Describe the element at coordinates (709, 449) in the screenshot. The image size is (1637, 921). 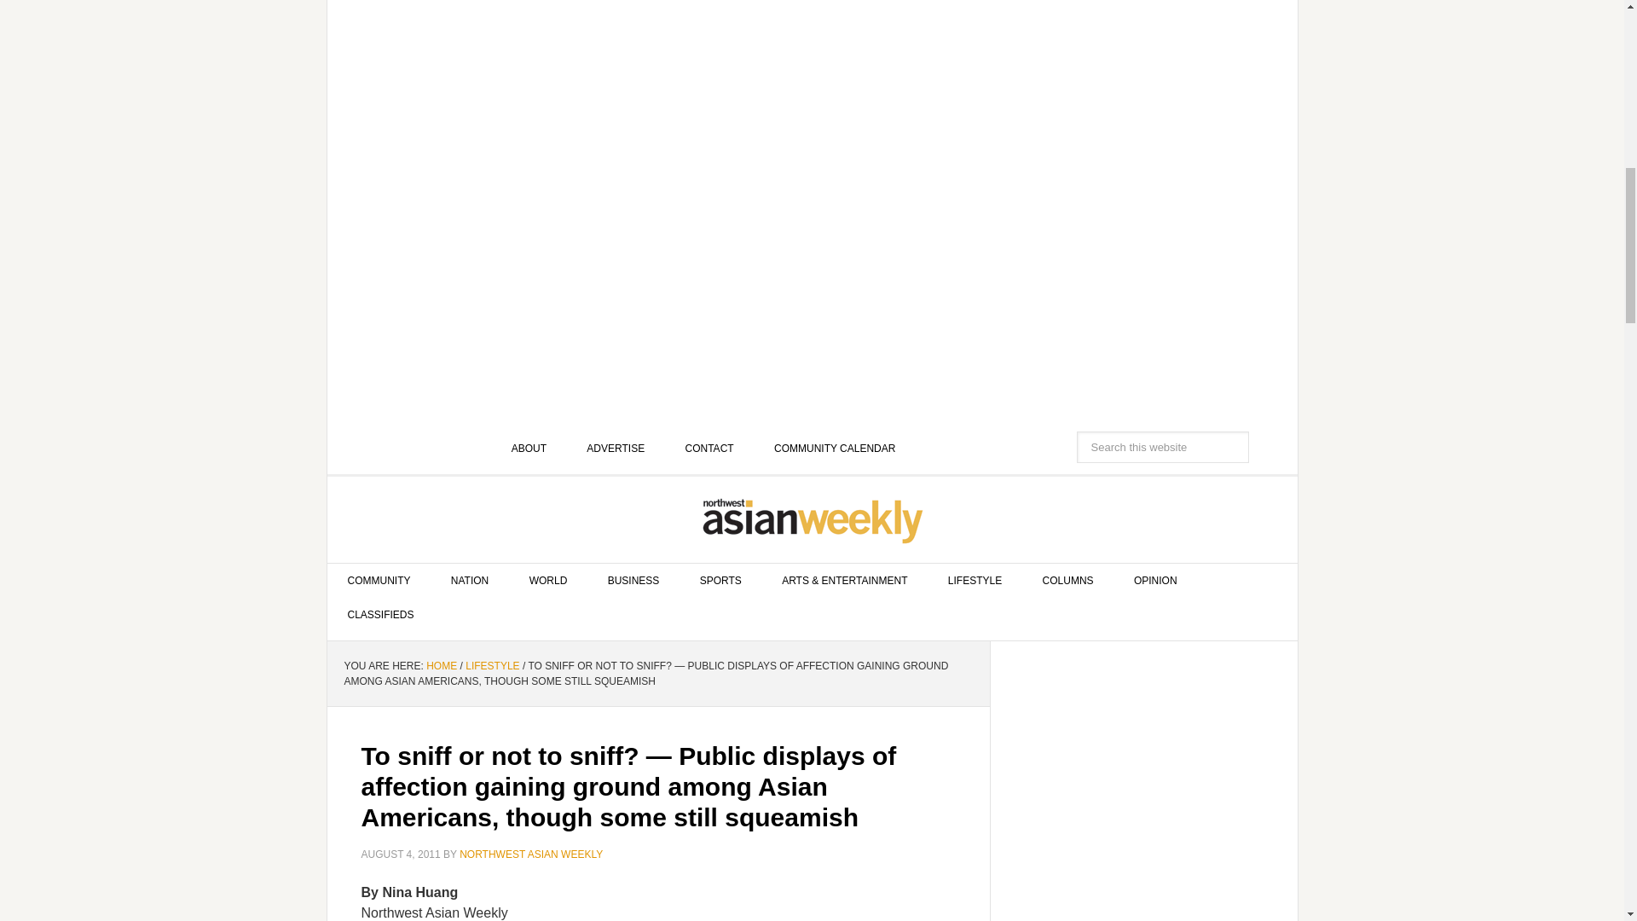
I see `CONTACT` at that location.